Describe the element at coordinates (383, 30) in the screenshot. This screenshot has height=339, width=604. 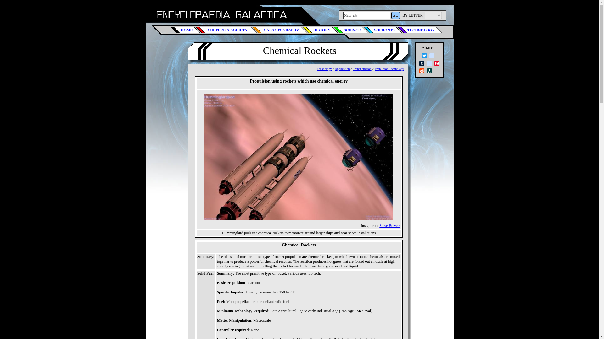
I see `SOPHONTS` at that location.